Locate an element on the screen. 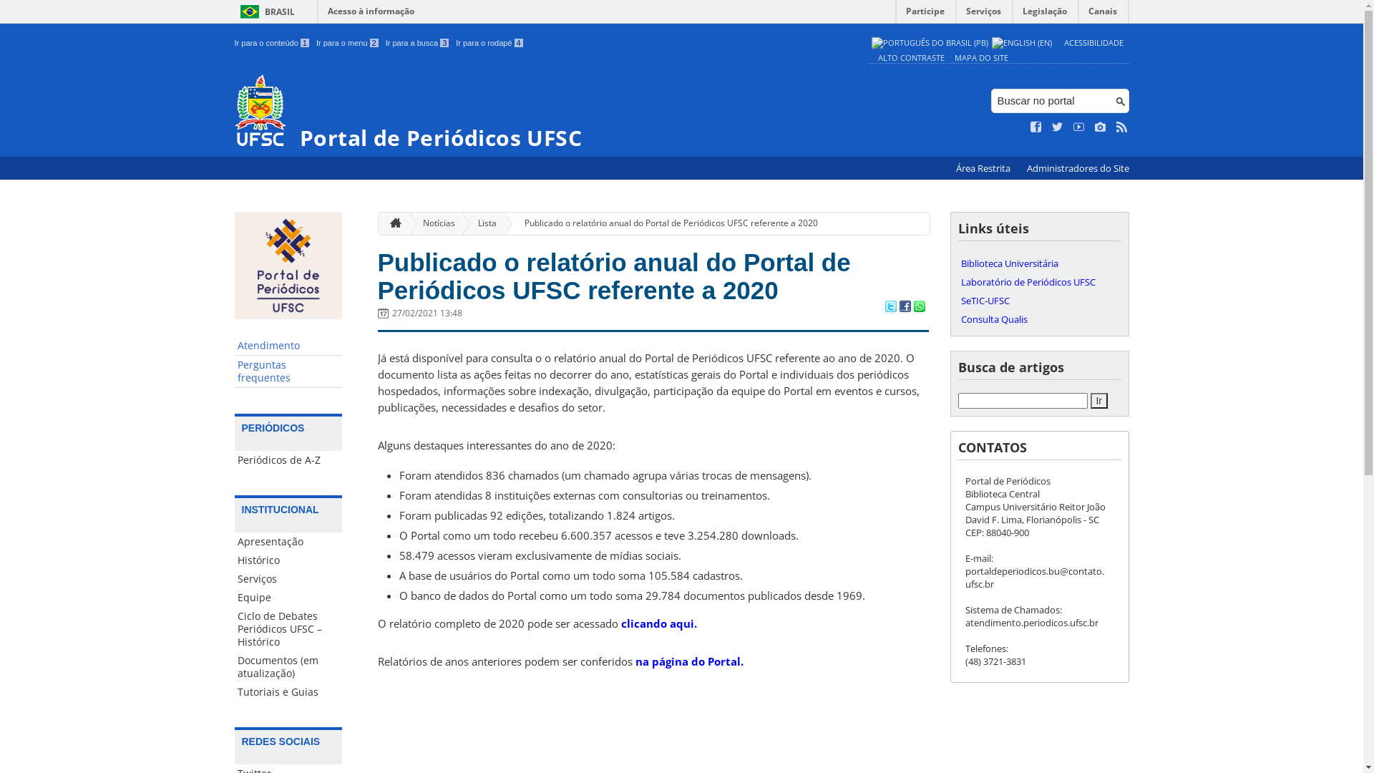 This screenshot has height=773, width=1374. Tutoriais e Guias is located at coordinates (288, 692).